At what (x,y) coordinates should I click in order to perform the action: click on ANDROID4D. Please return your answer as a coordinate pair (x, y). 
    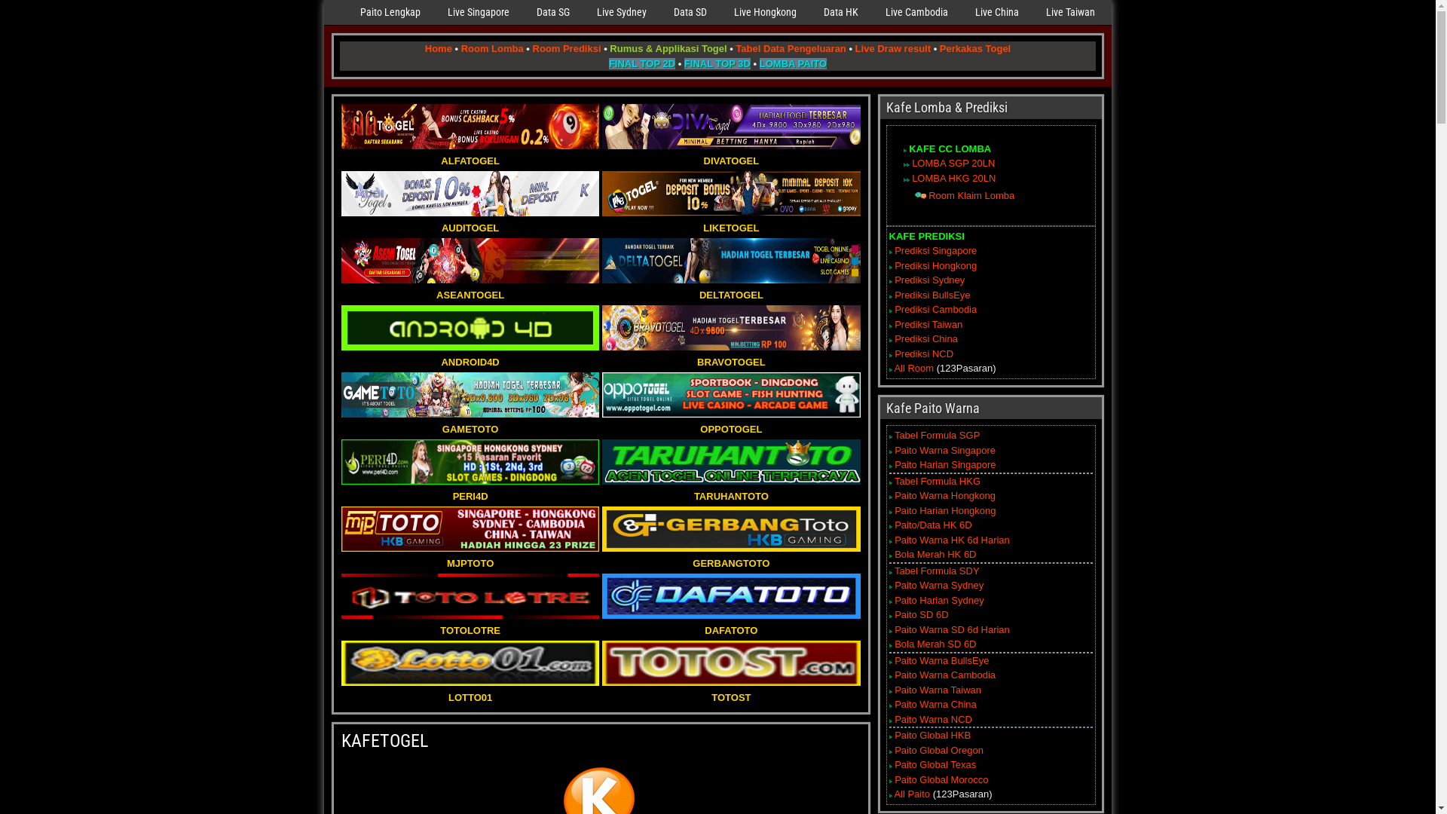
    Looking at the image, I should click on (470, 354).